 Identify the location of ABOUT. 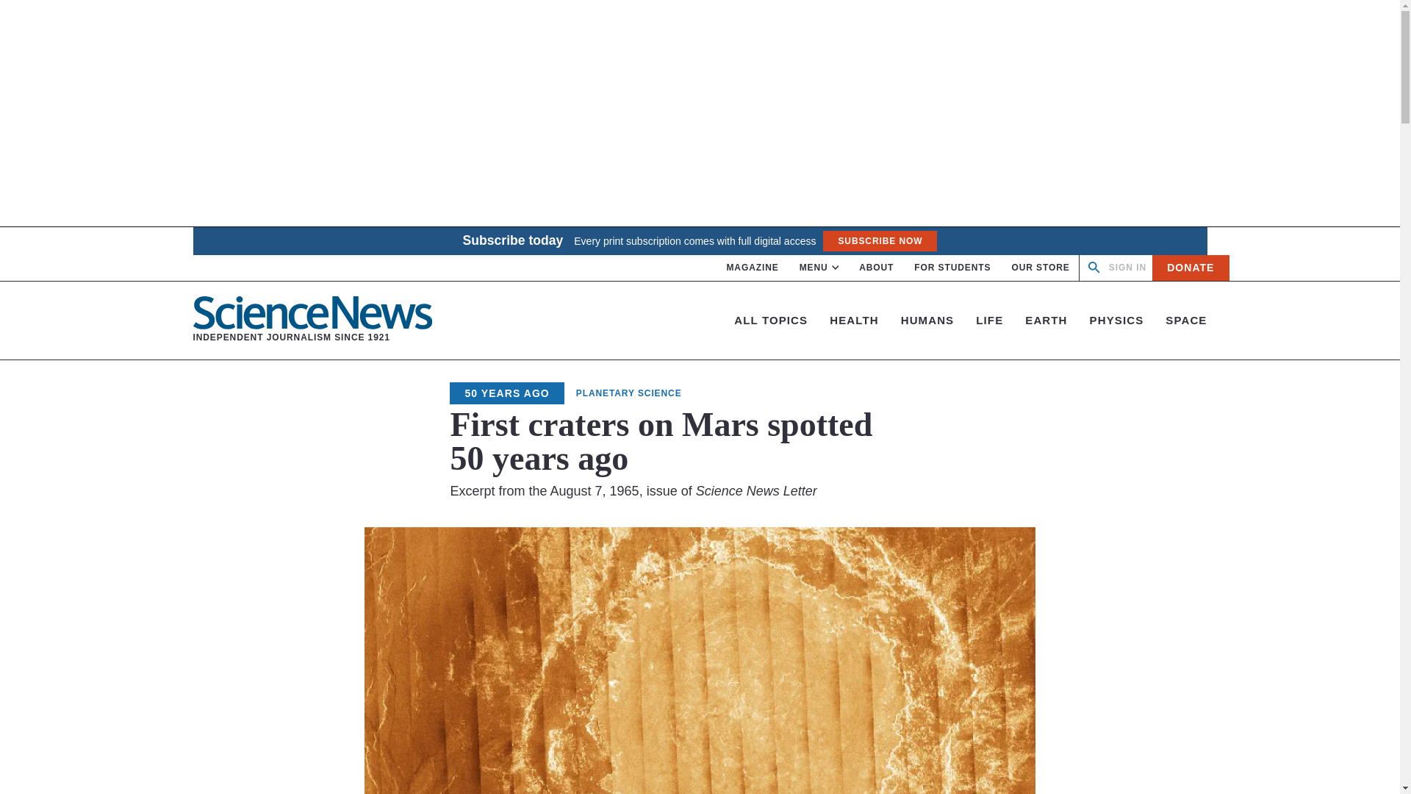
(876, 268).